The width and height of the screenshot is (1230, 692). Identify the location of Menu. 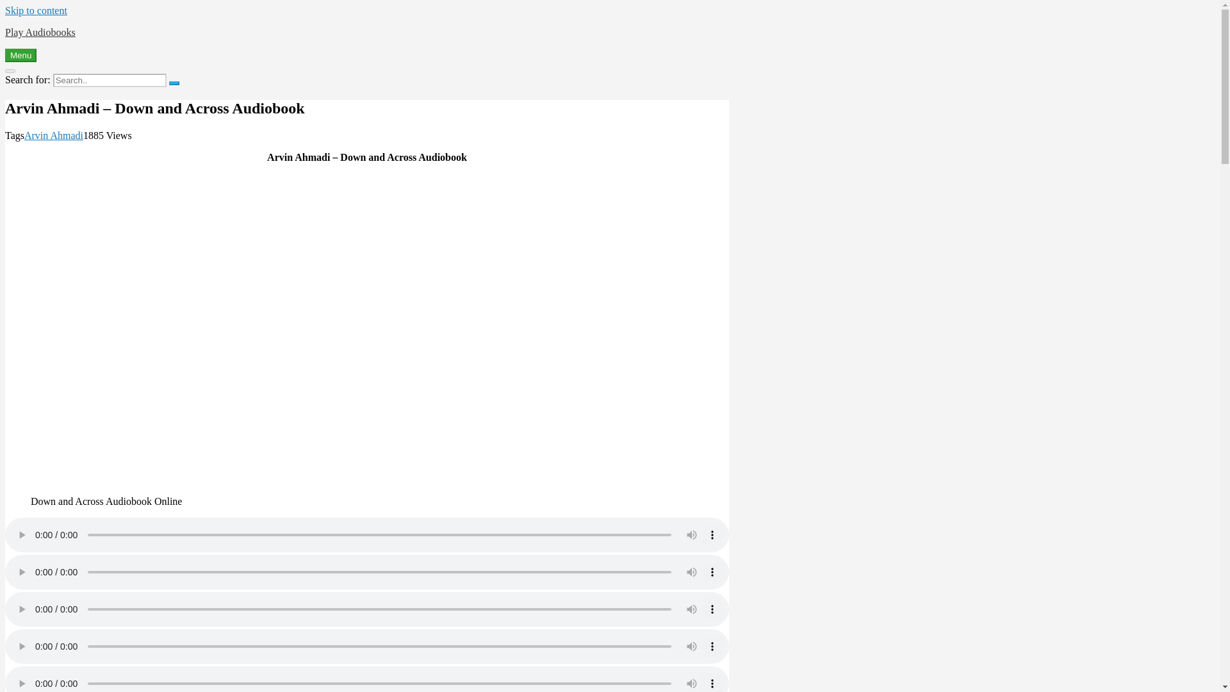
(20, 55).